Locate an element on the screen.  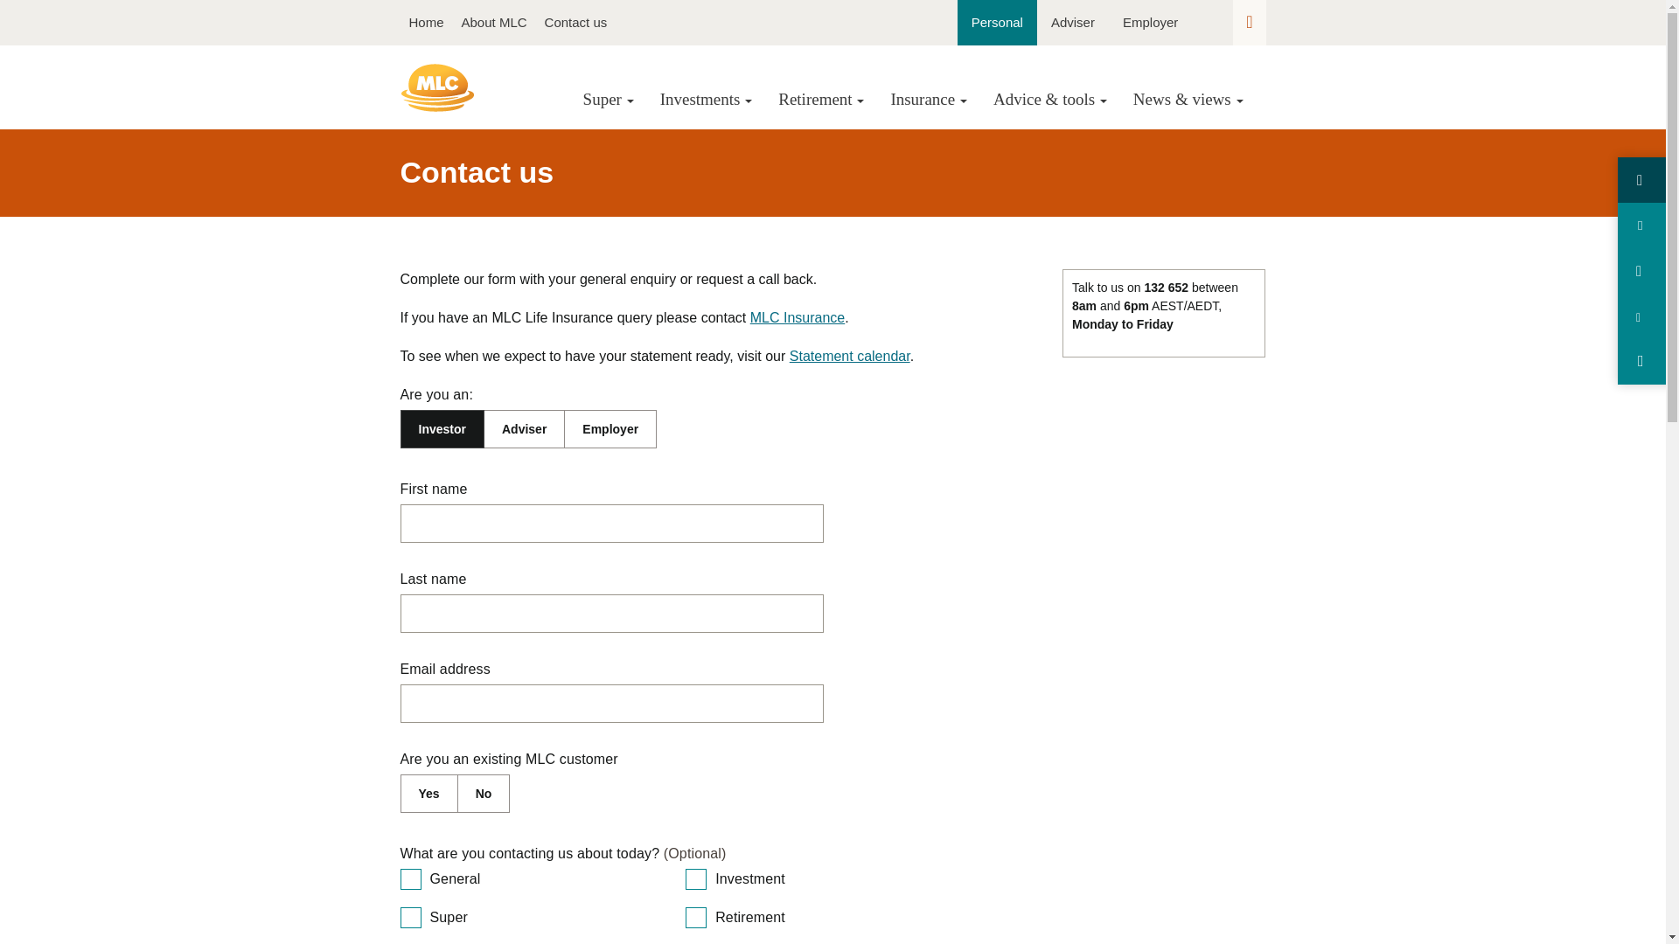
Super is located at coordinates (609, 98).